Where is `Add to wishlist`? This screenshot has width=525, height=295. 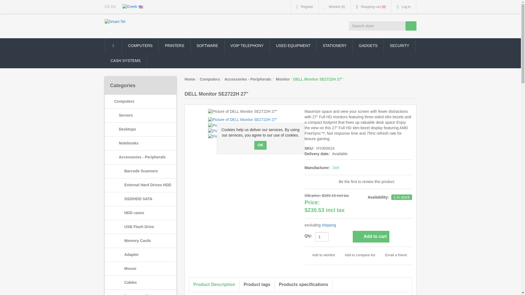
Add to wishlist is located at coordinates (319, 255).